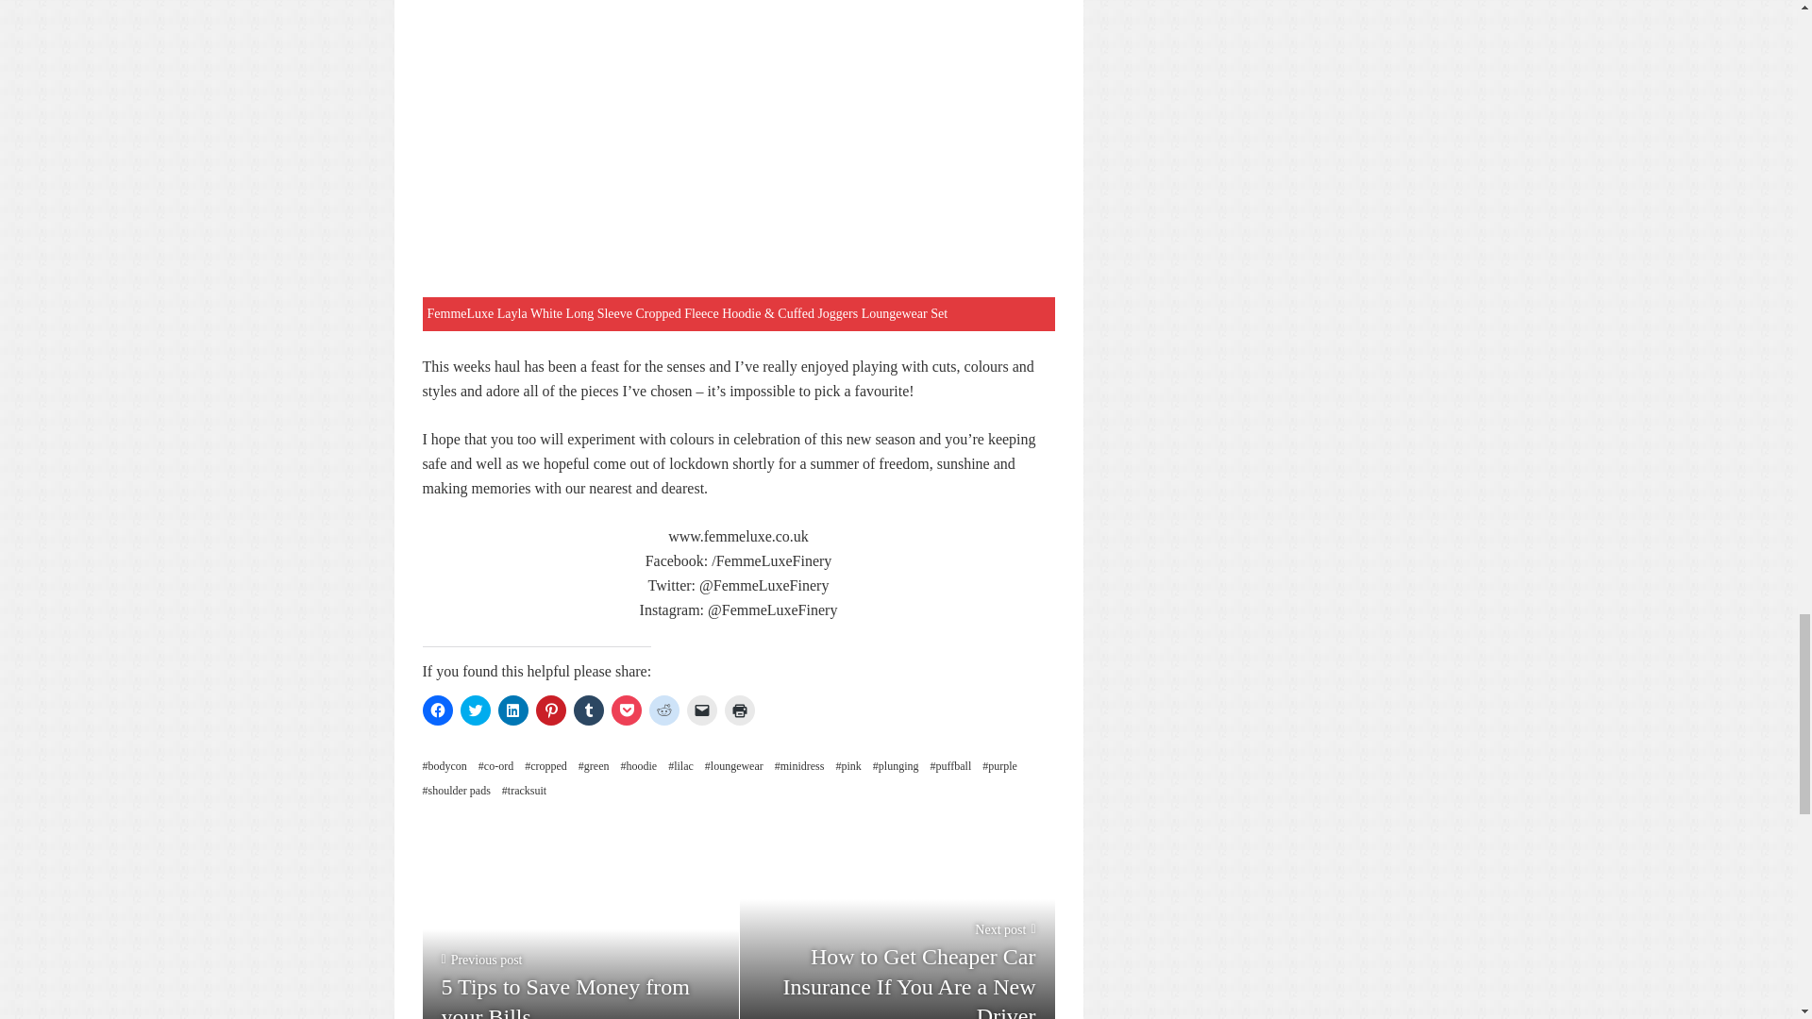 The height and width of the screenshot is (1019, 1812). Describe the element at coordinates (589, 710) in the screenshot. I see `Click to share on Tumblr` at that location.